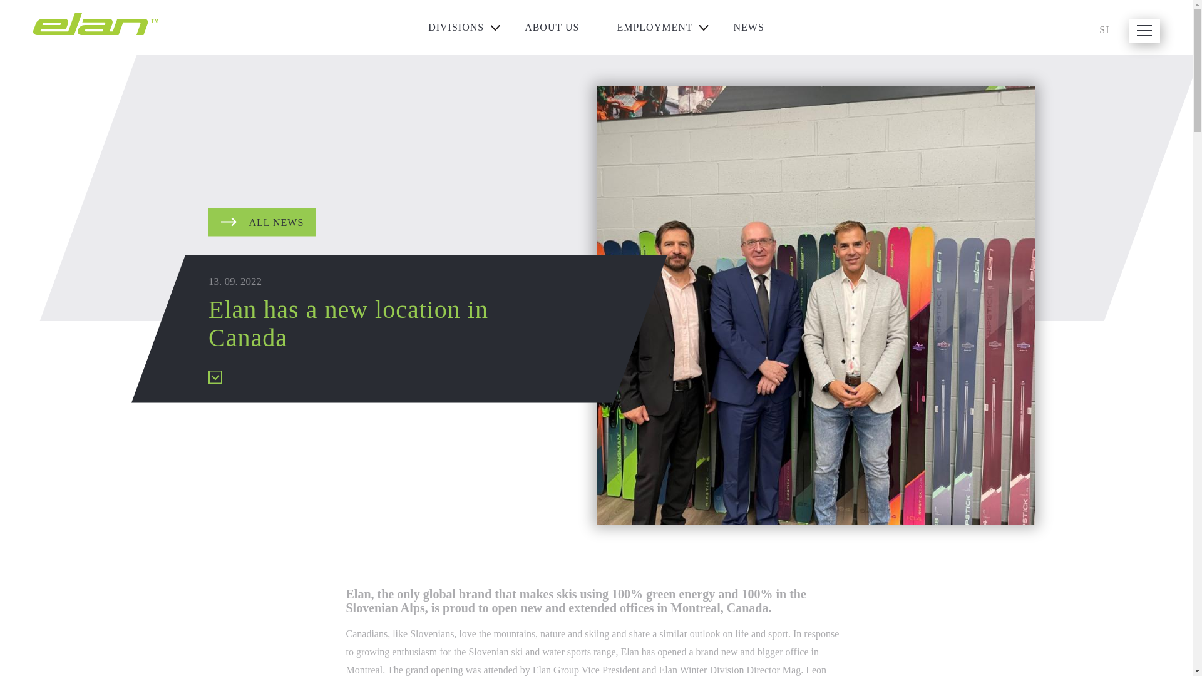  Describe the element at coordinates (749, 27) in the screenshot. I see `NEWS` at that location.